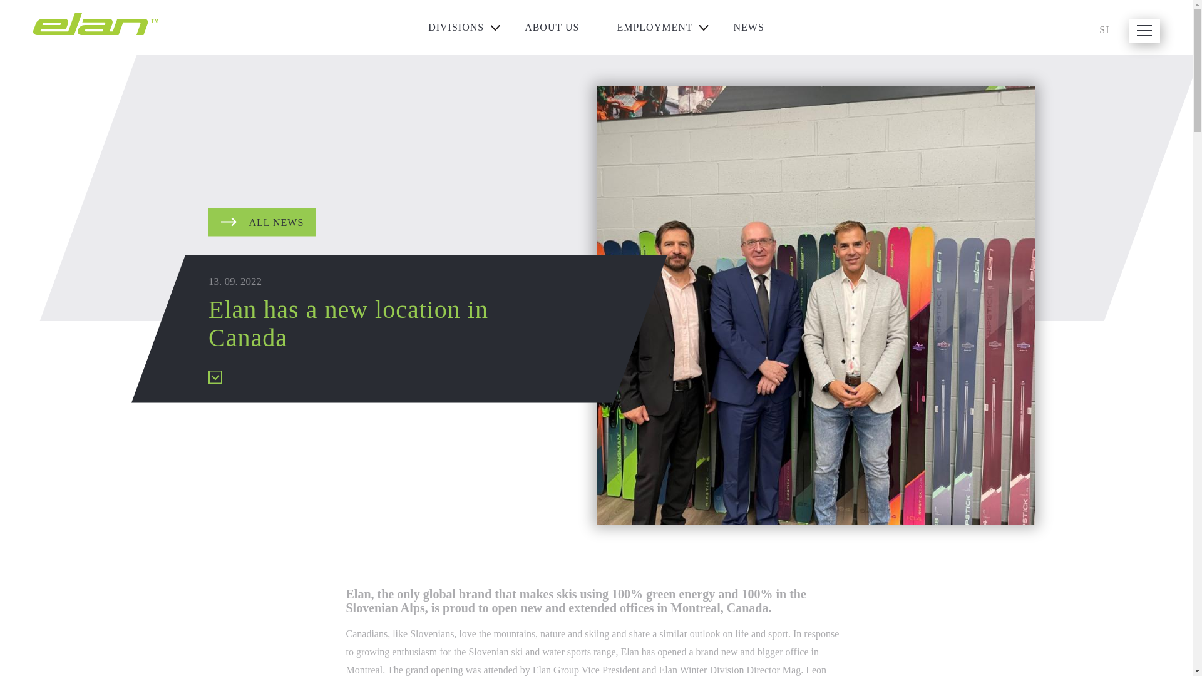  Describe the element at coordinates (749, 27) in the screenshot. I see `NEWS` at that location.